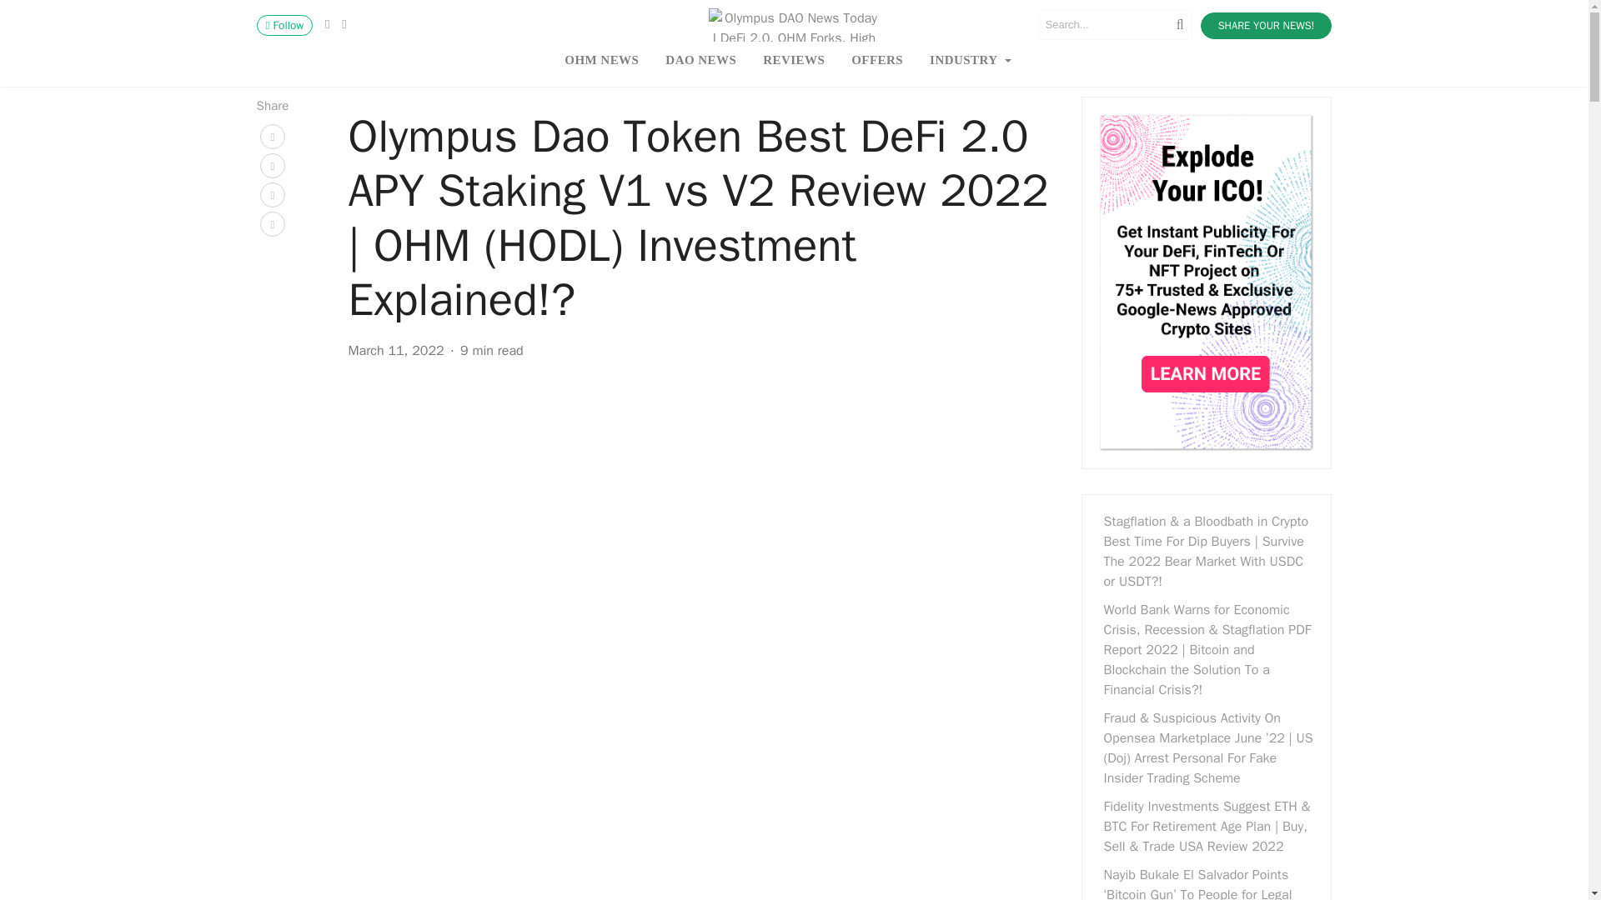 The height and width of the screenshot is (900, 1601). Describe the element at coordinates (1116, 24) in the screenshot. I see `Search for:` at that location.